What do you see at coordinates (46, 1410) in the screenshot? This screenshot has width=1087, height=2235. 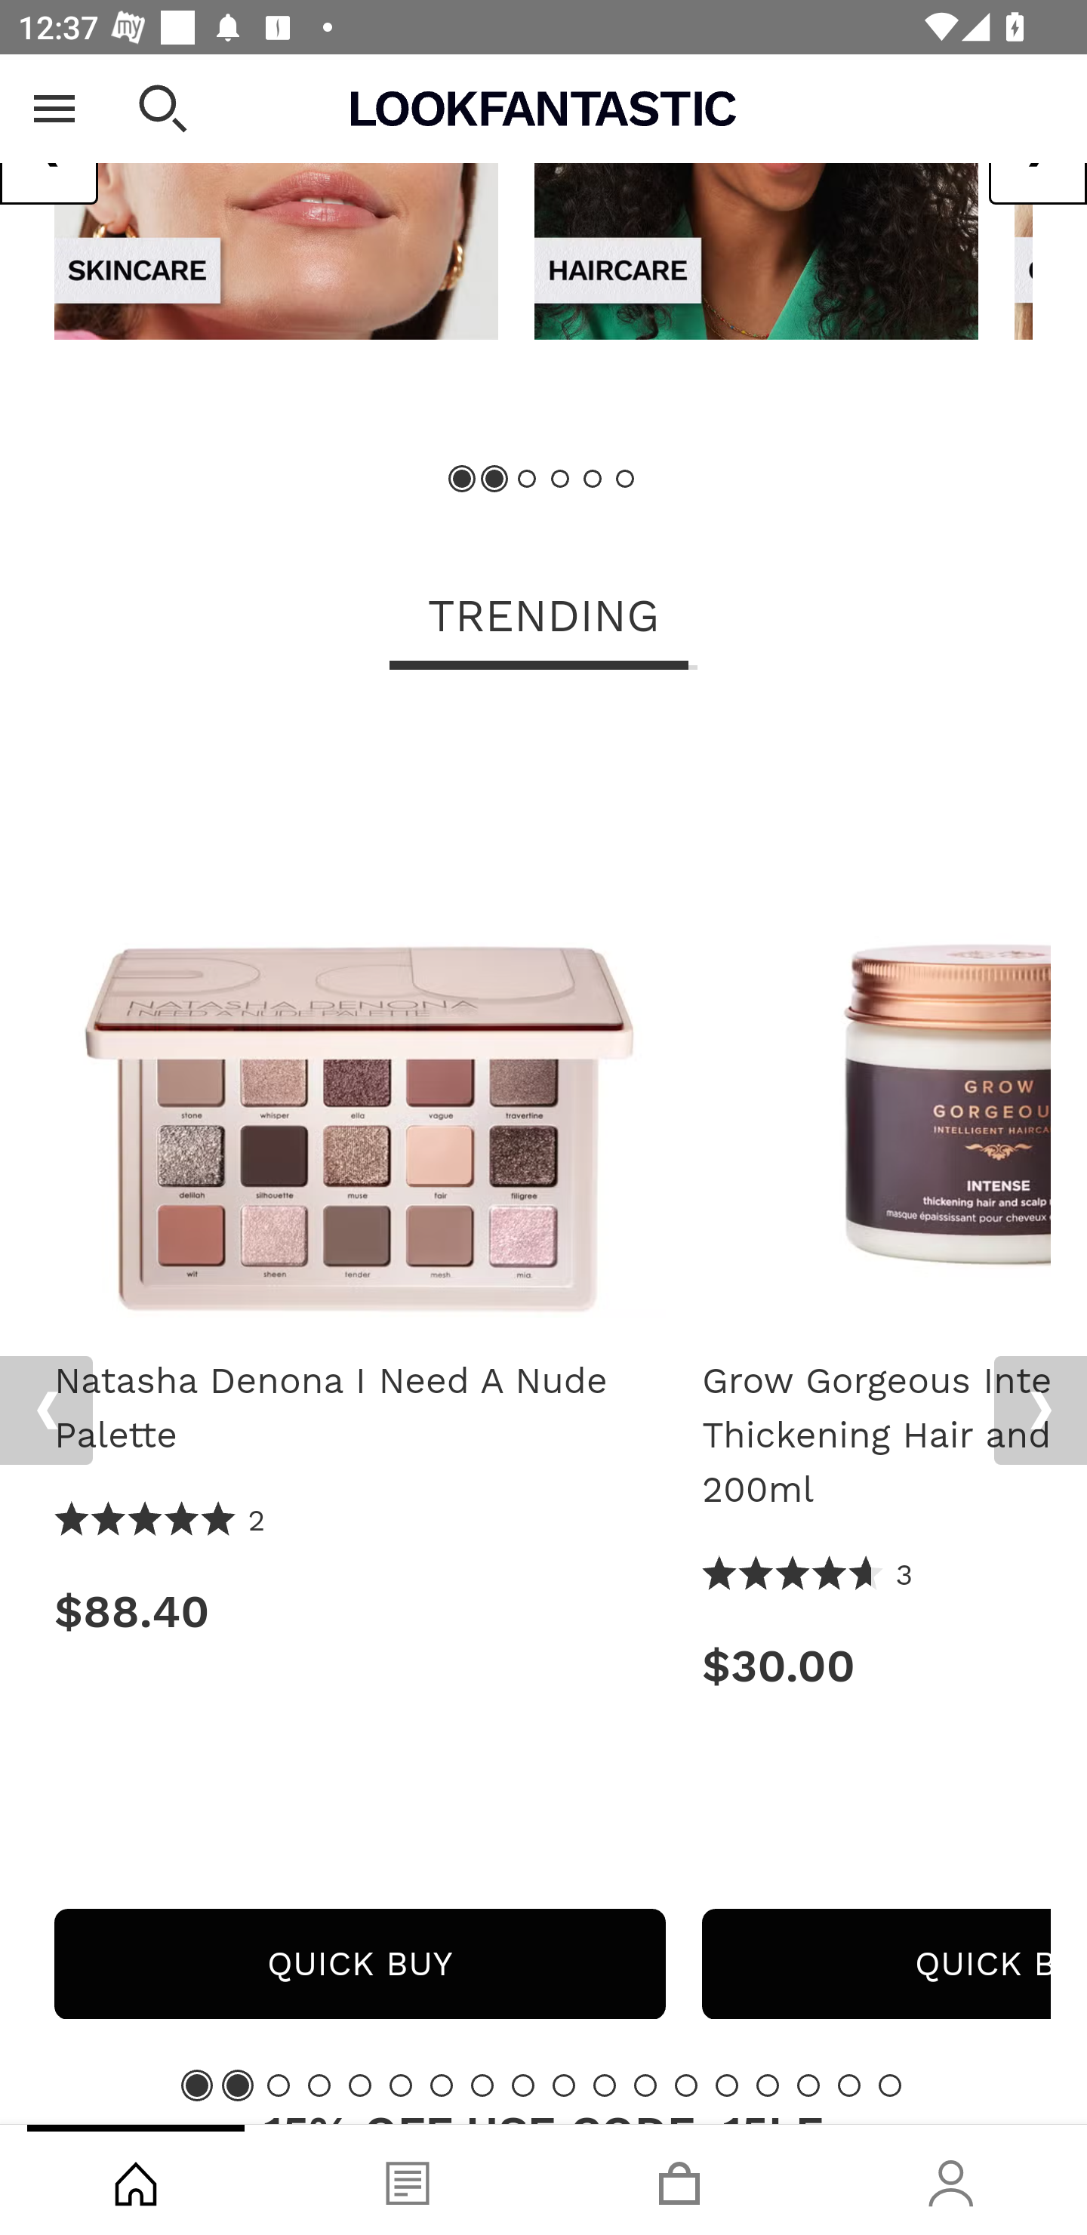 I see `Previous` at bounding box center [46, 1410].